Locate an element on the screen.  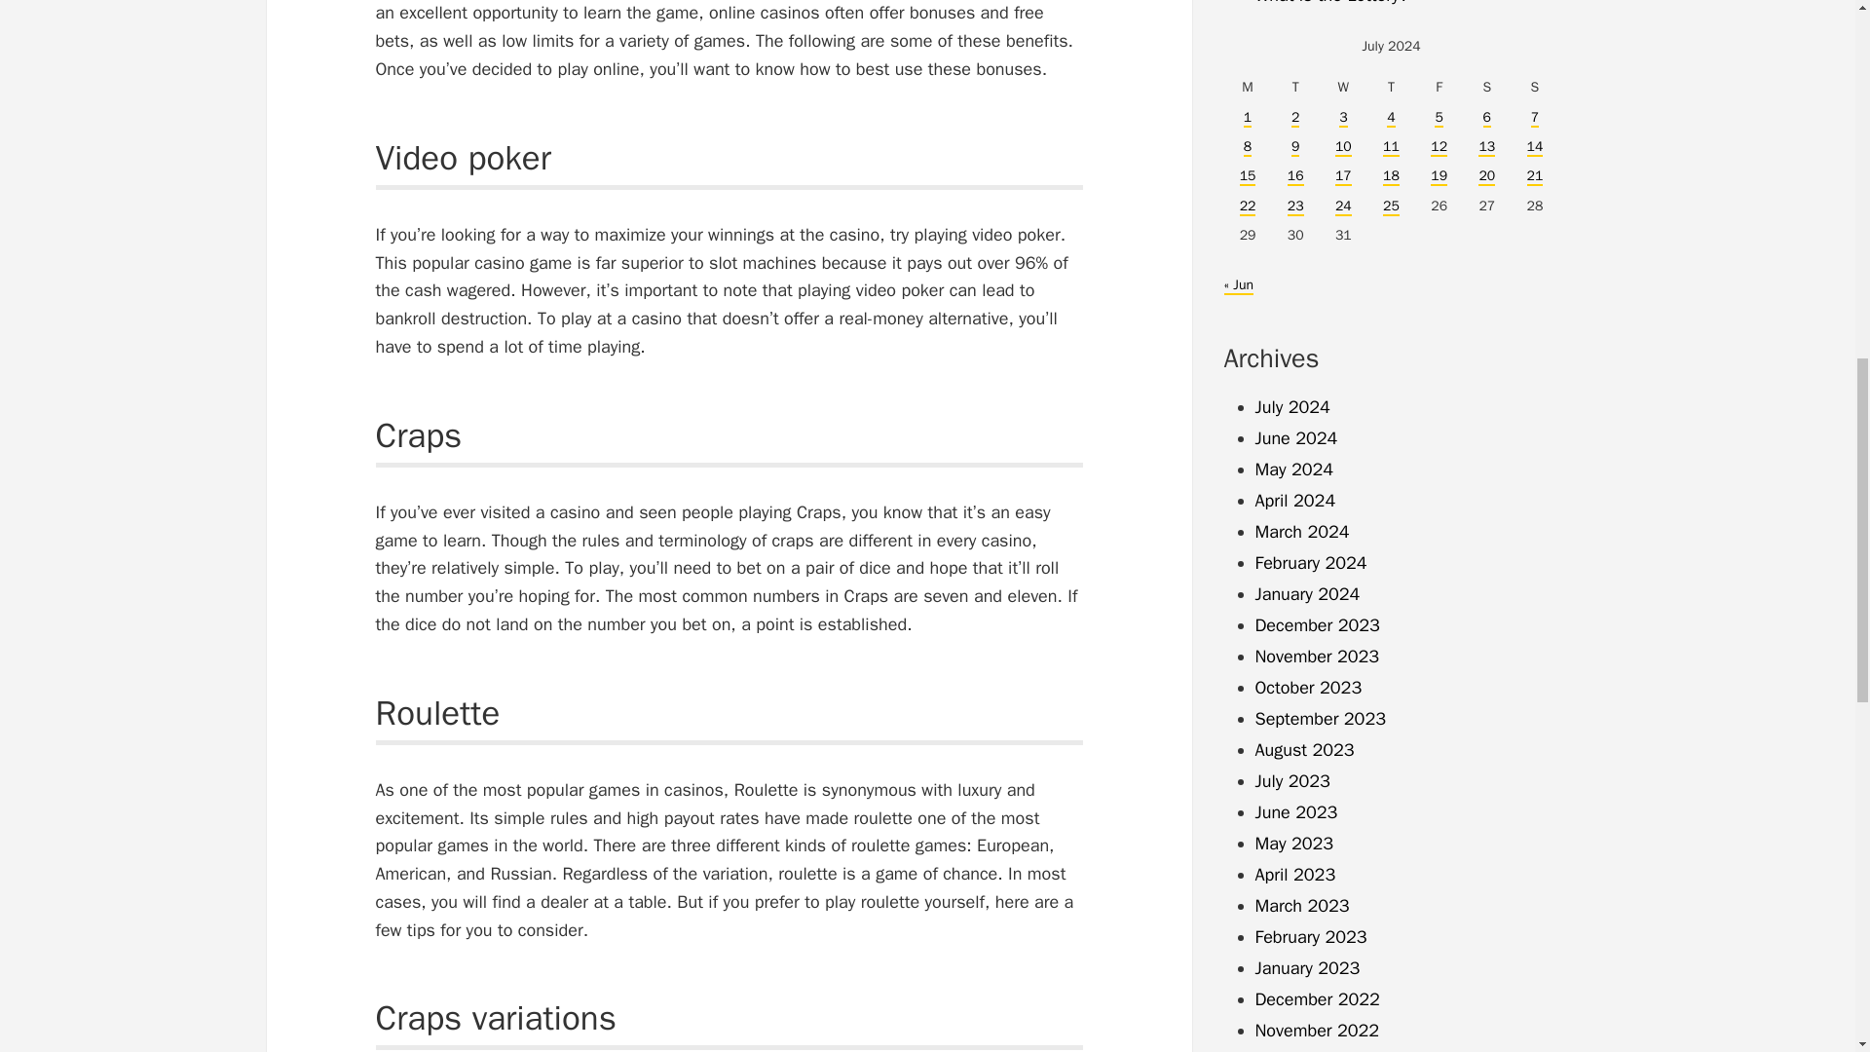
8 is located at coordinates (1247, 146).